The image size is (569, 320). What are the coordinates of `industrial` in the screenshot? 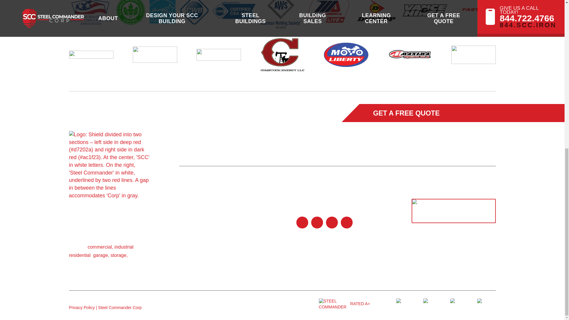 It's located at (124, 247).